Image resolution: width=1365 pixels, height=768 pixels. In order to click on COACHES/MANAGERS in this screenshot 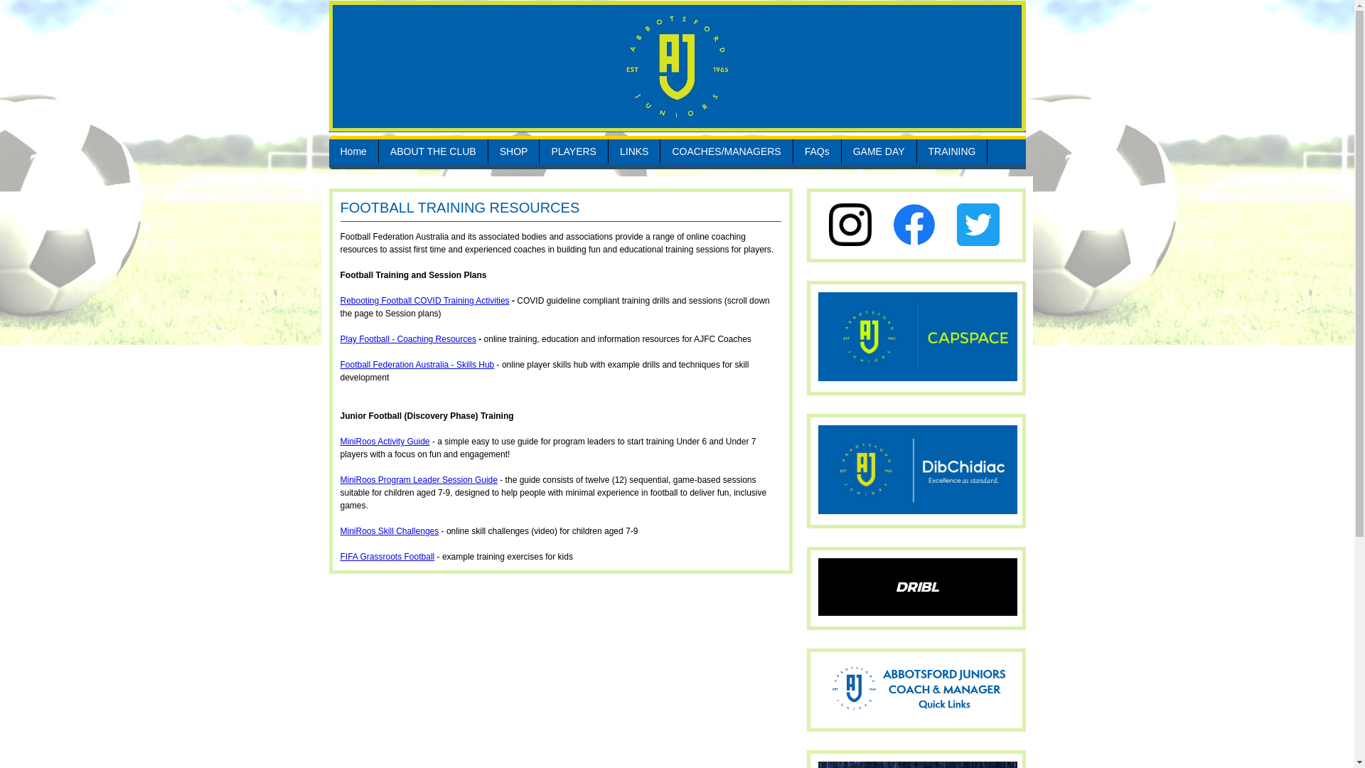, I will do `click(727, 151)`.